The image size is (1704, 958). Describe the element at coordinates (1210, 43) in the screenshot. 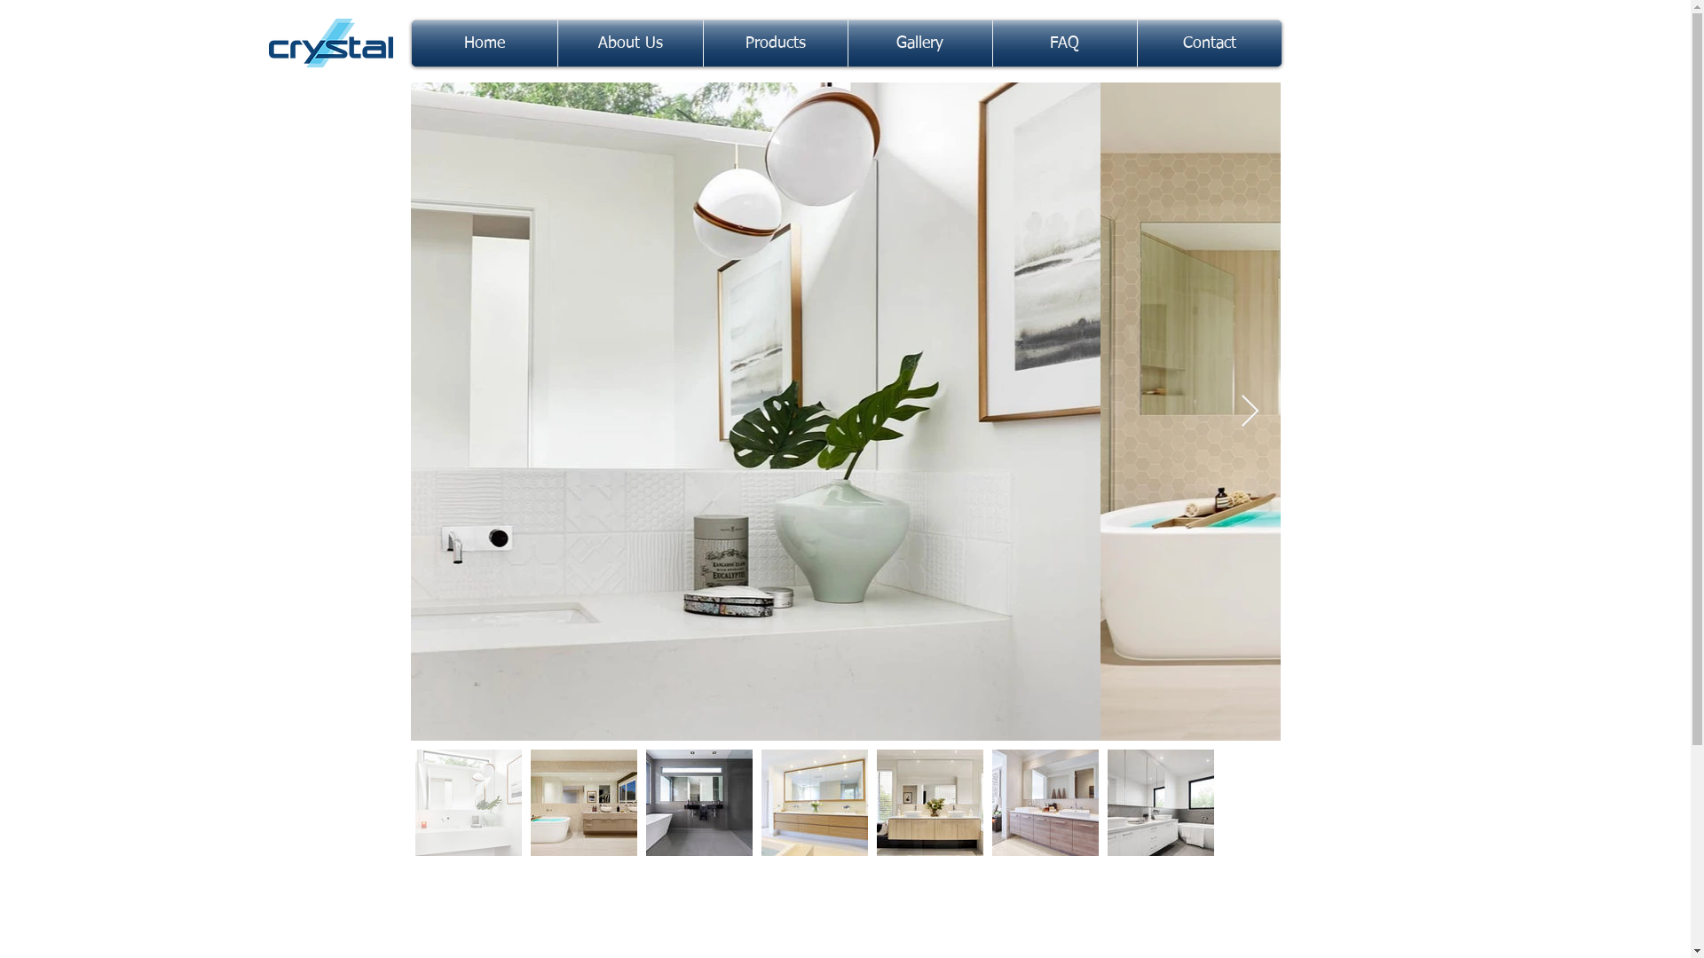

I see `Contact` at that location.